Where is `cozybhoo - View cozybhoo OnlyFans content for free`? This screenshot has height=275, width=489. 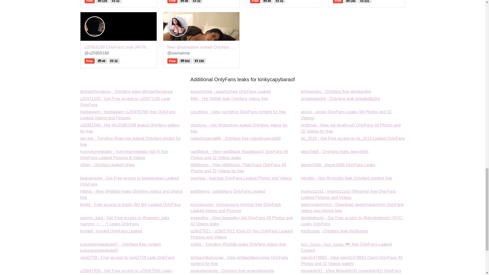 cozybhoo - View cozybhoo OnlyFans content for free is located at coordinates (335, 152).